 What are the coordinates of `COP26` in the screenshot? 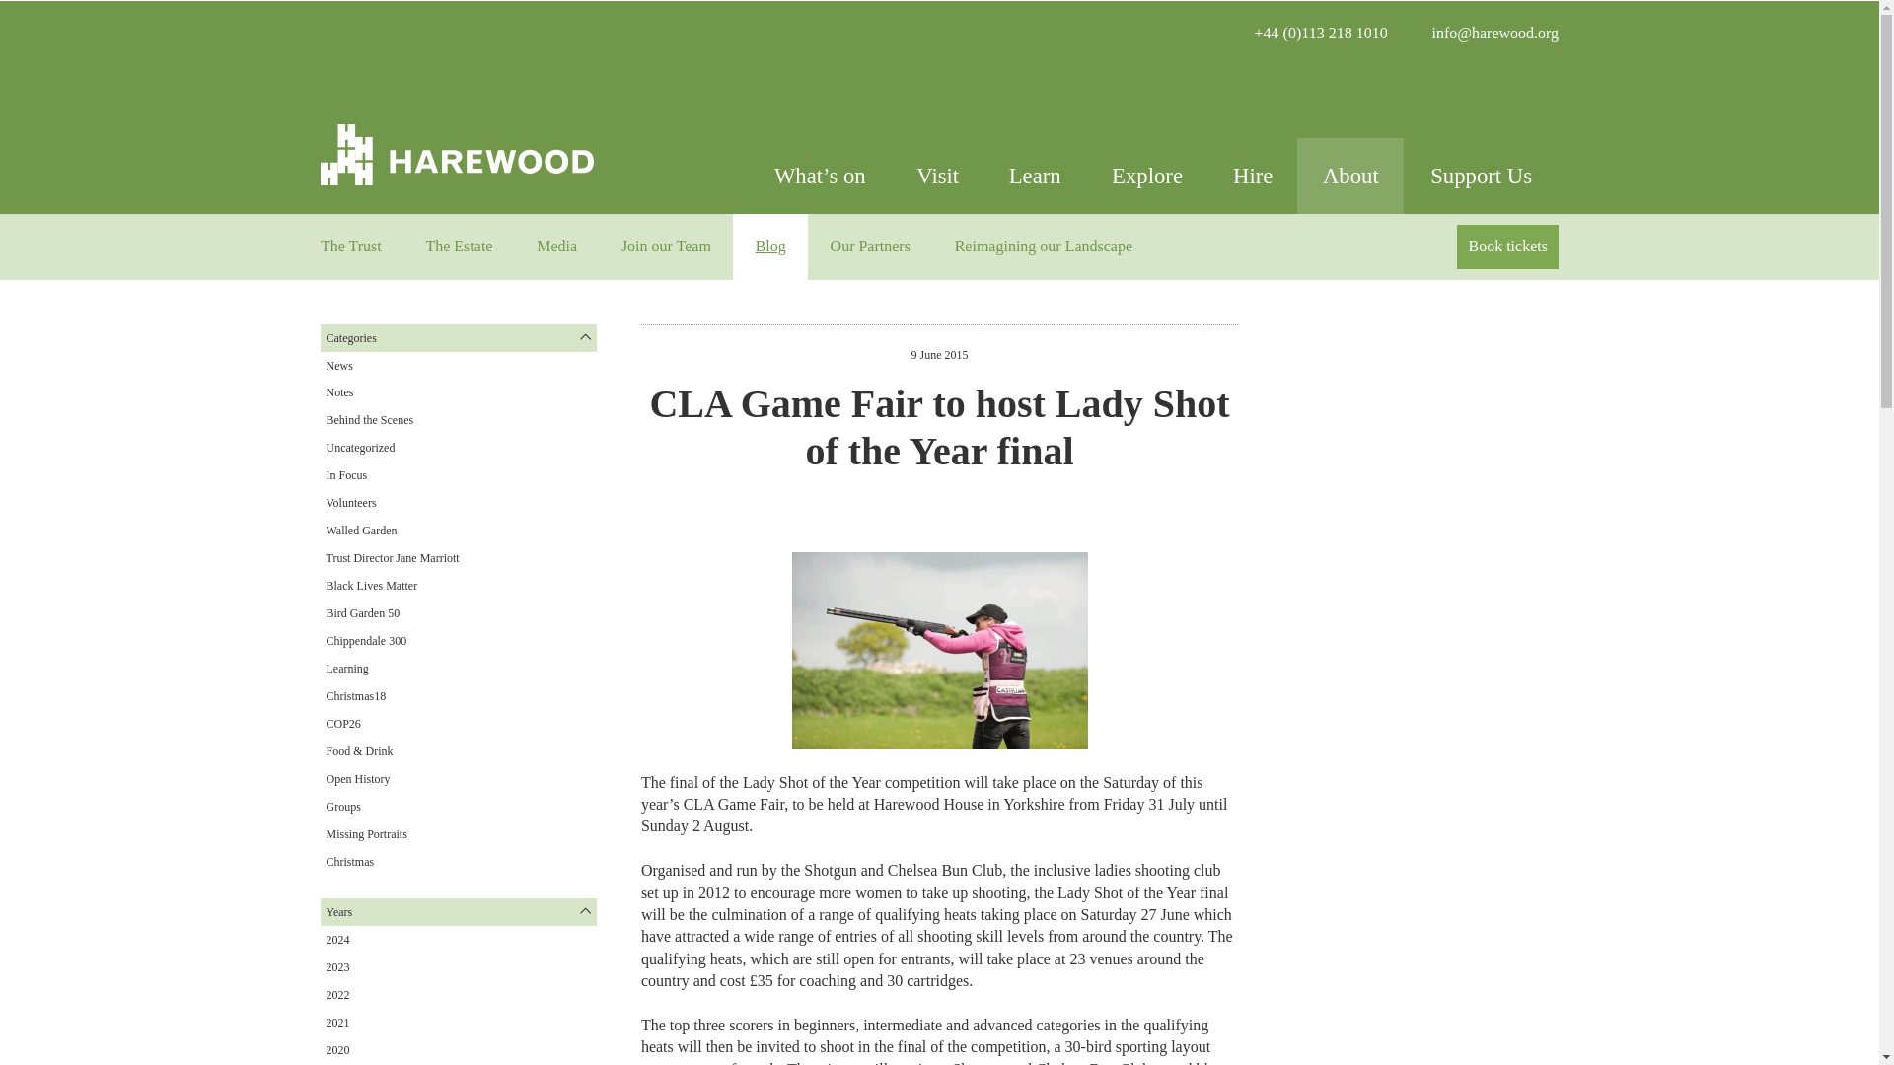 It's located at (342, 723).